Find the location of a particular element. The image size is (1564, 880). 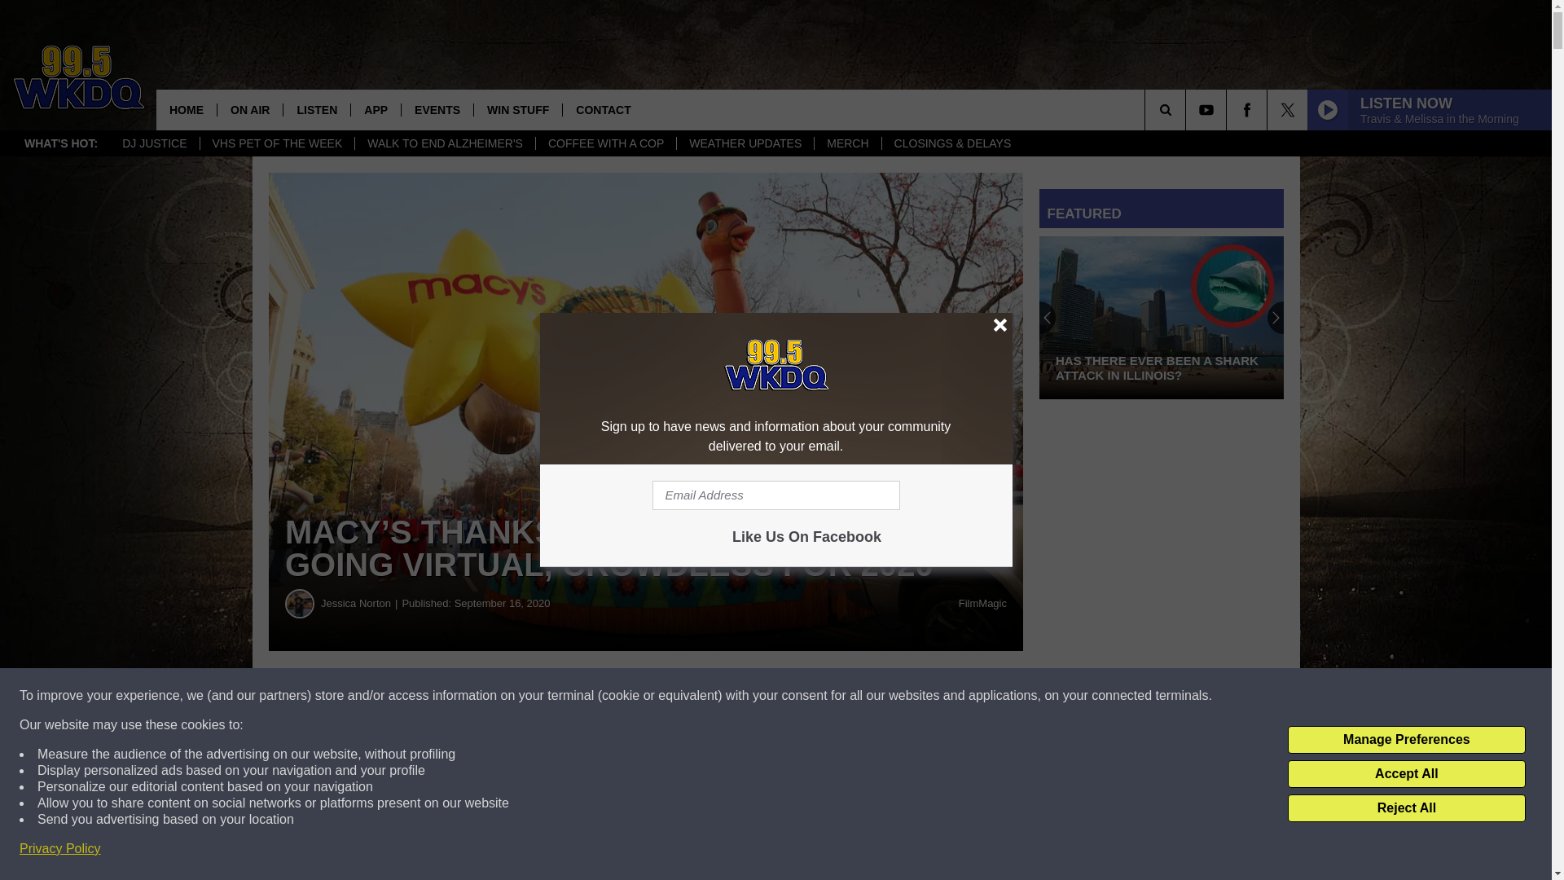

Email Address is located at coordinates (775, 495).